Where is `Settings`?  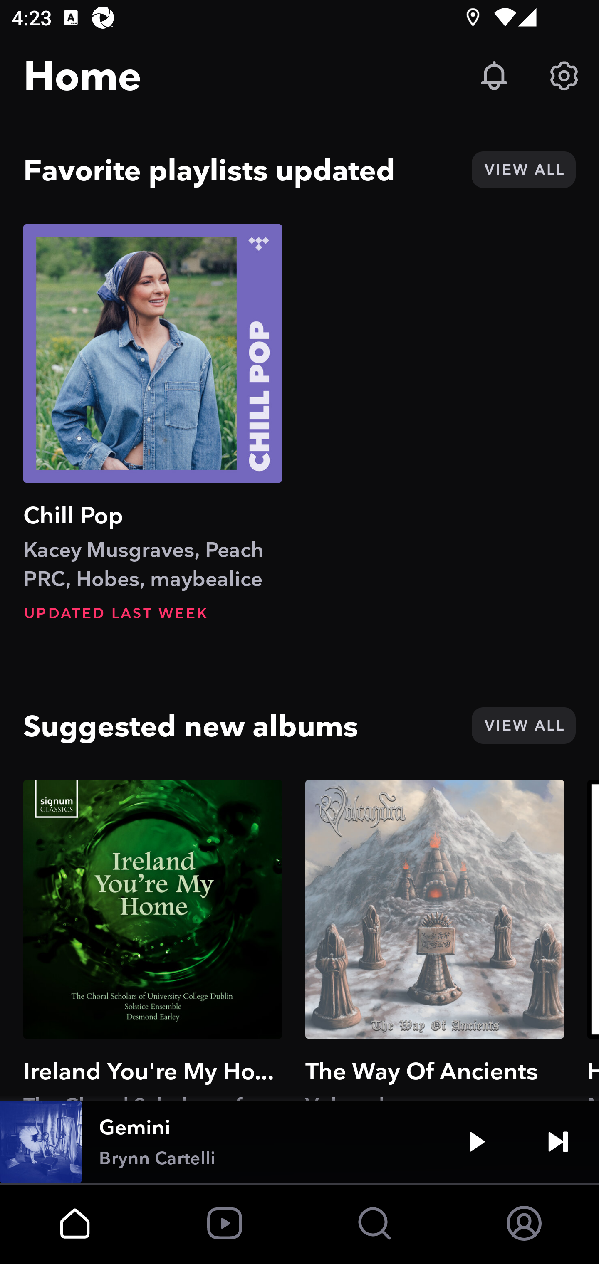
Settings is located at coordinates (564, 76).